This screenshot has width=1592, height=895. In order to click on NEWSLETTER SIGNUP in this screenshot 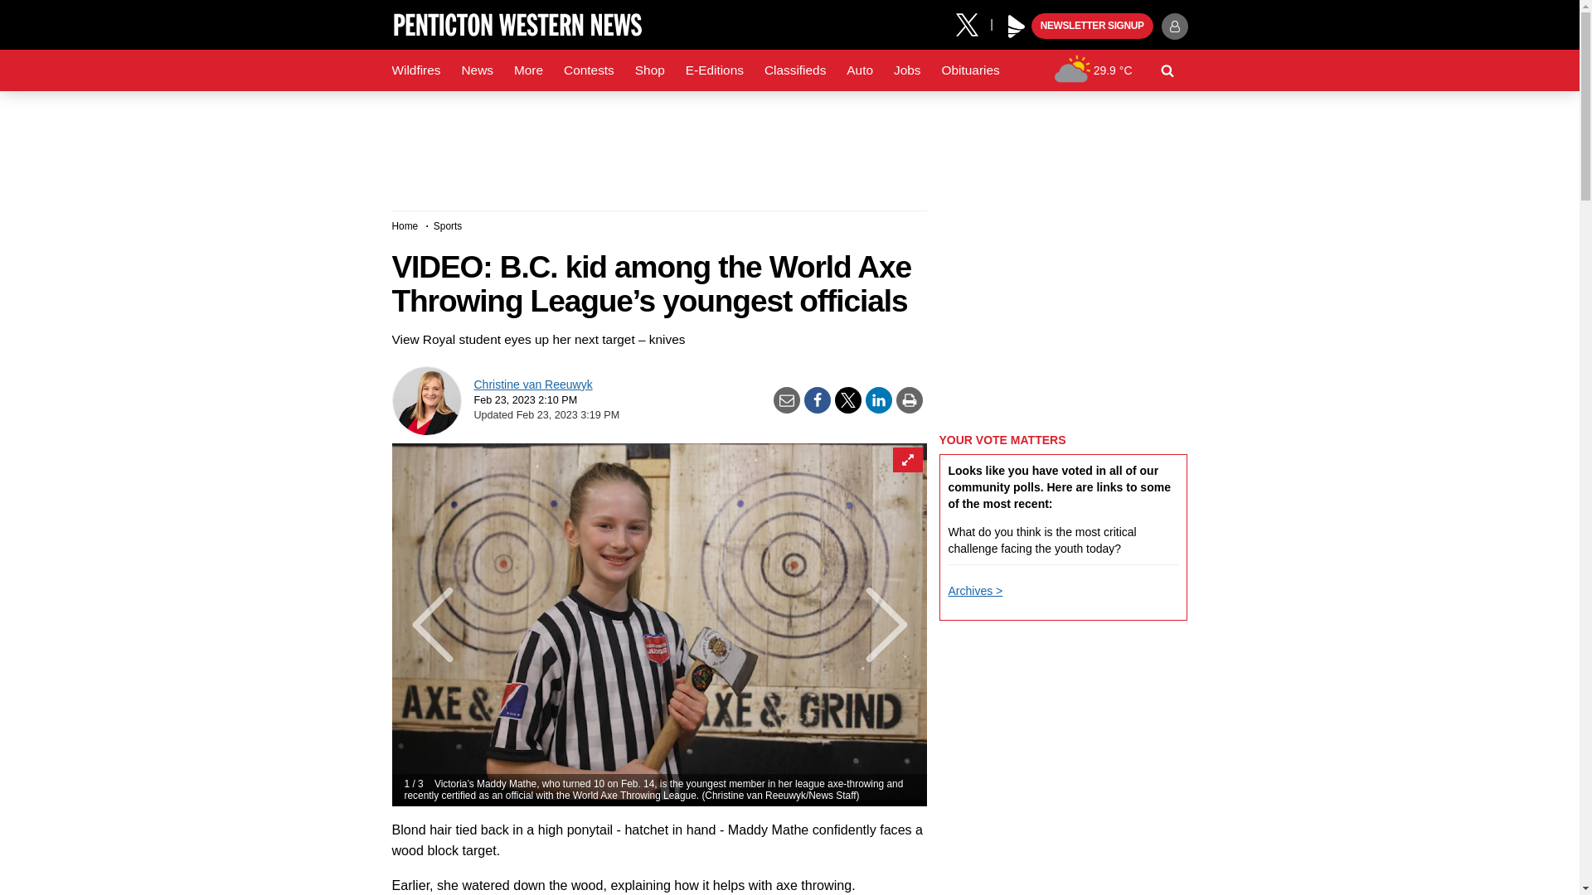, I will do `click(1092, 27)`.